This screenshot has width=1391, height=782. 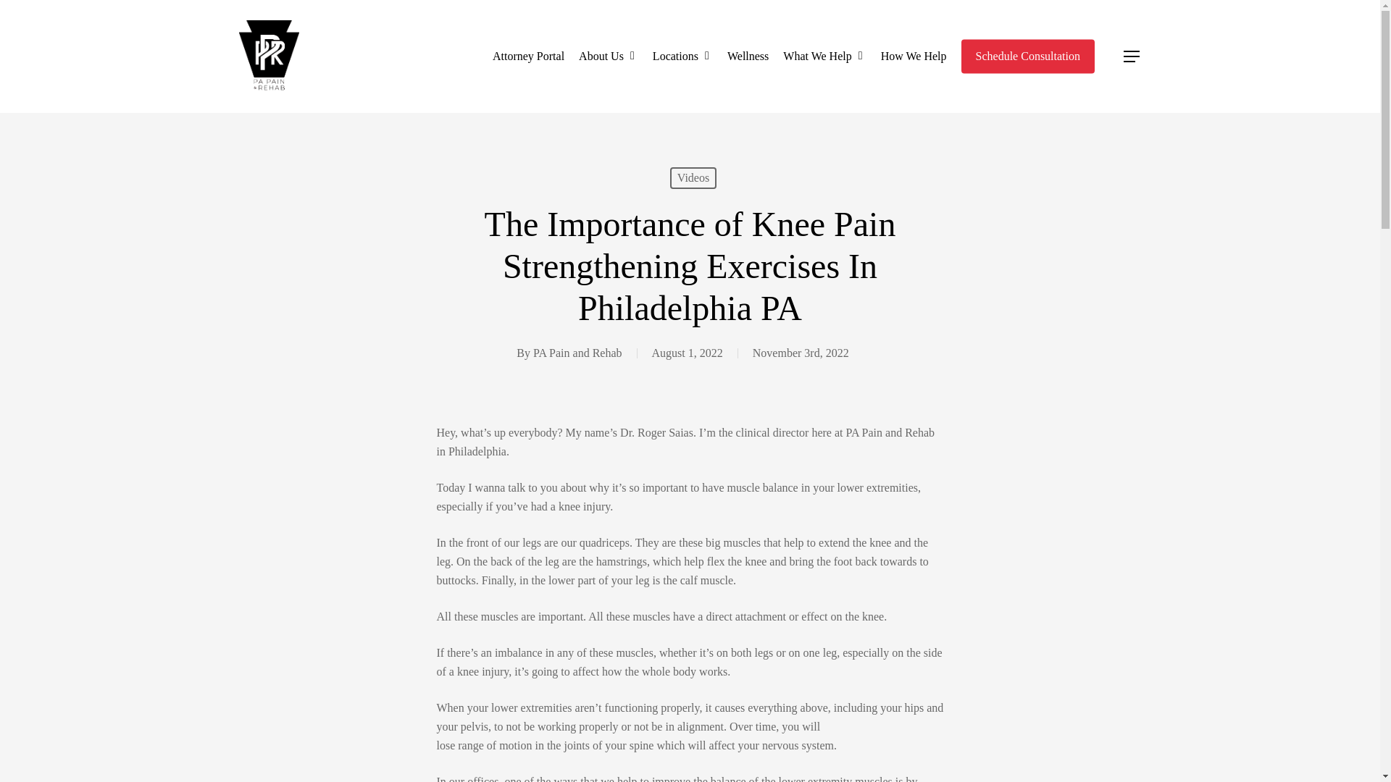 I want to click on PA Pain and Rehab, so click(x=577, y=353).